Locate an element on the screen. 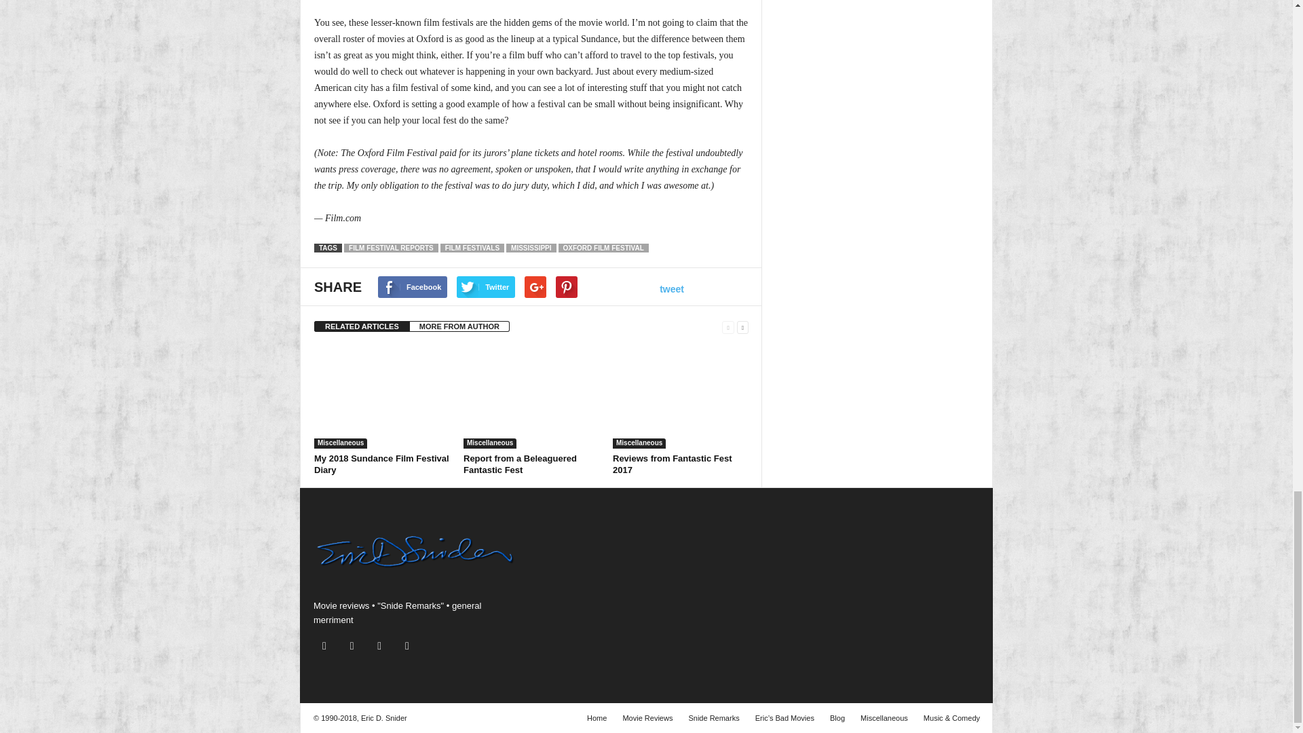  Reviews from Fantastic Fest 2017 is located at coordinates (680, 397).